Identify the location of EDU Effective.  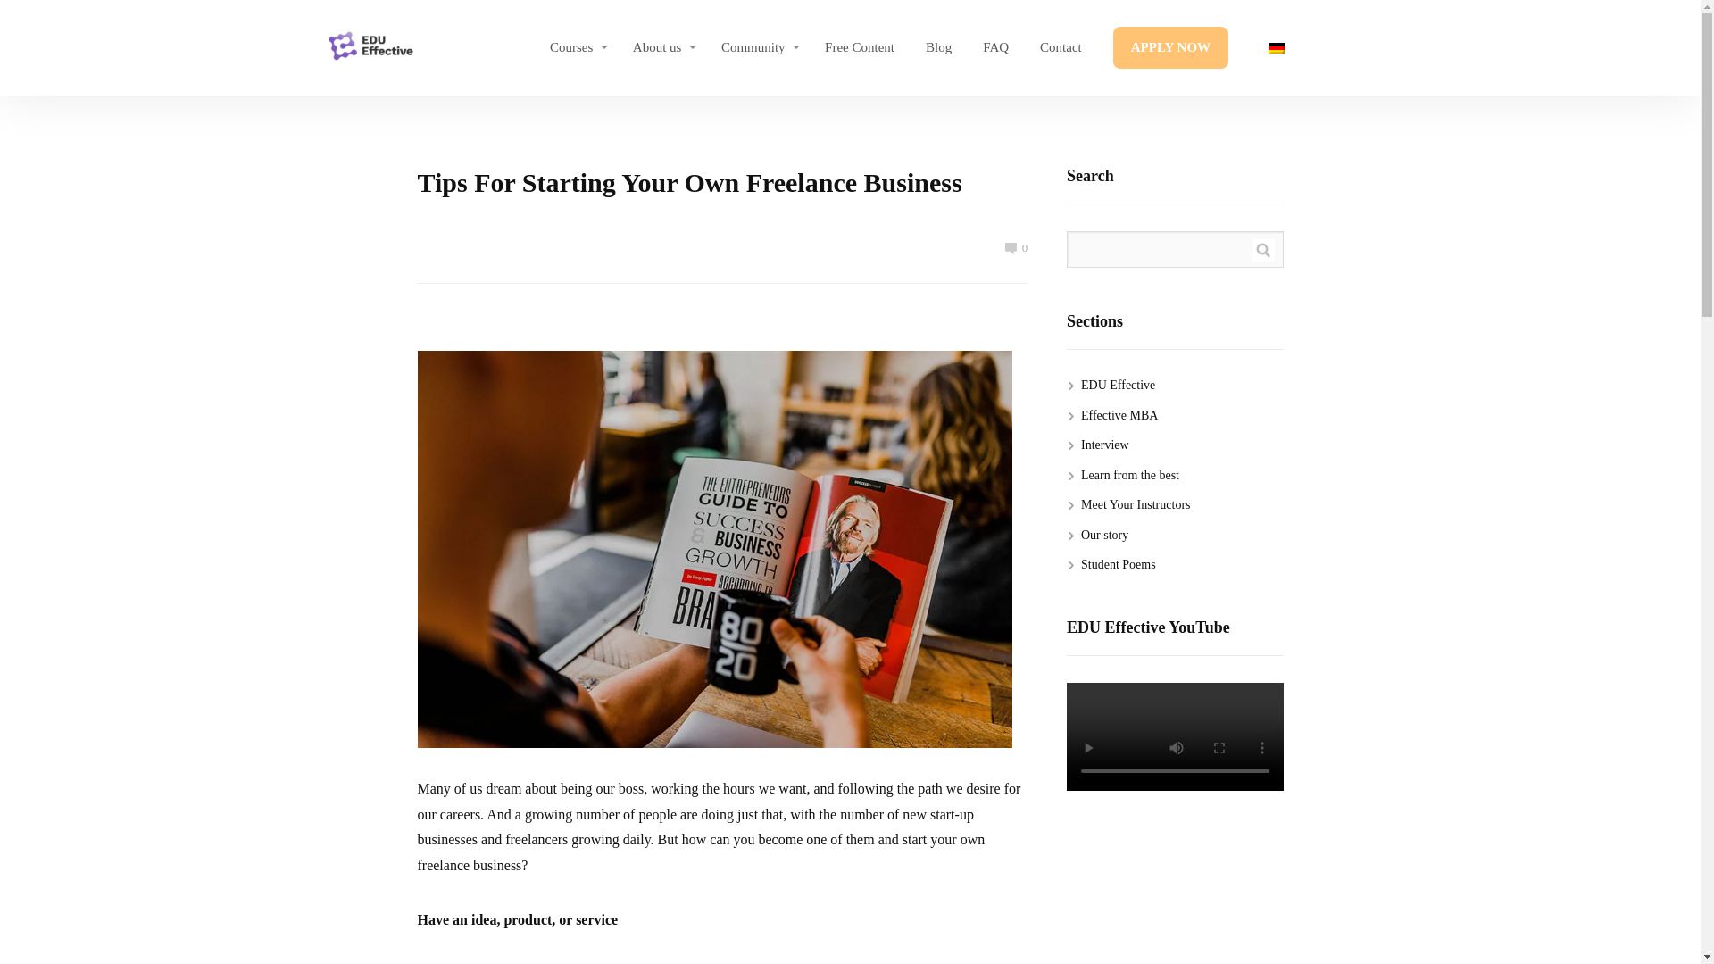
(370, 48).